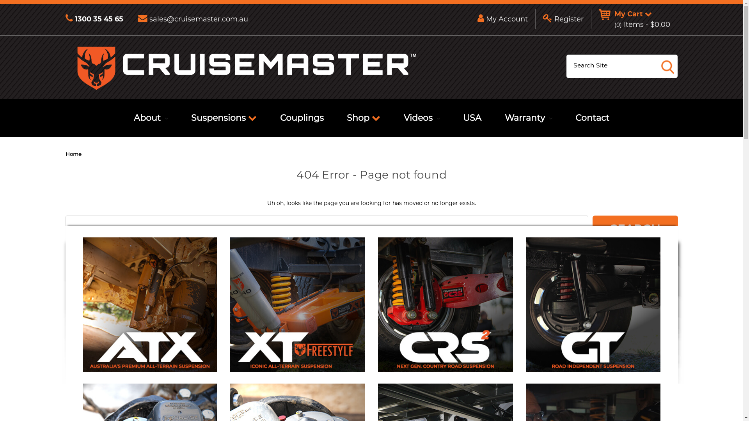 The height and width of the screenshot is (421, 749). Describe the element at coordinates (529, 118) in the screenshot. I see `Warranty` at that location.